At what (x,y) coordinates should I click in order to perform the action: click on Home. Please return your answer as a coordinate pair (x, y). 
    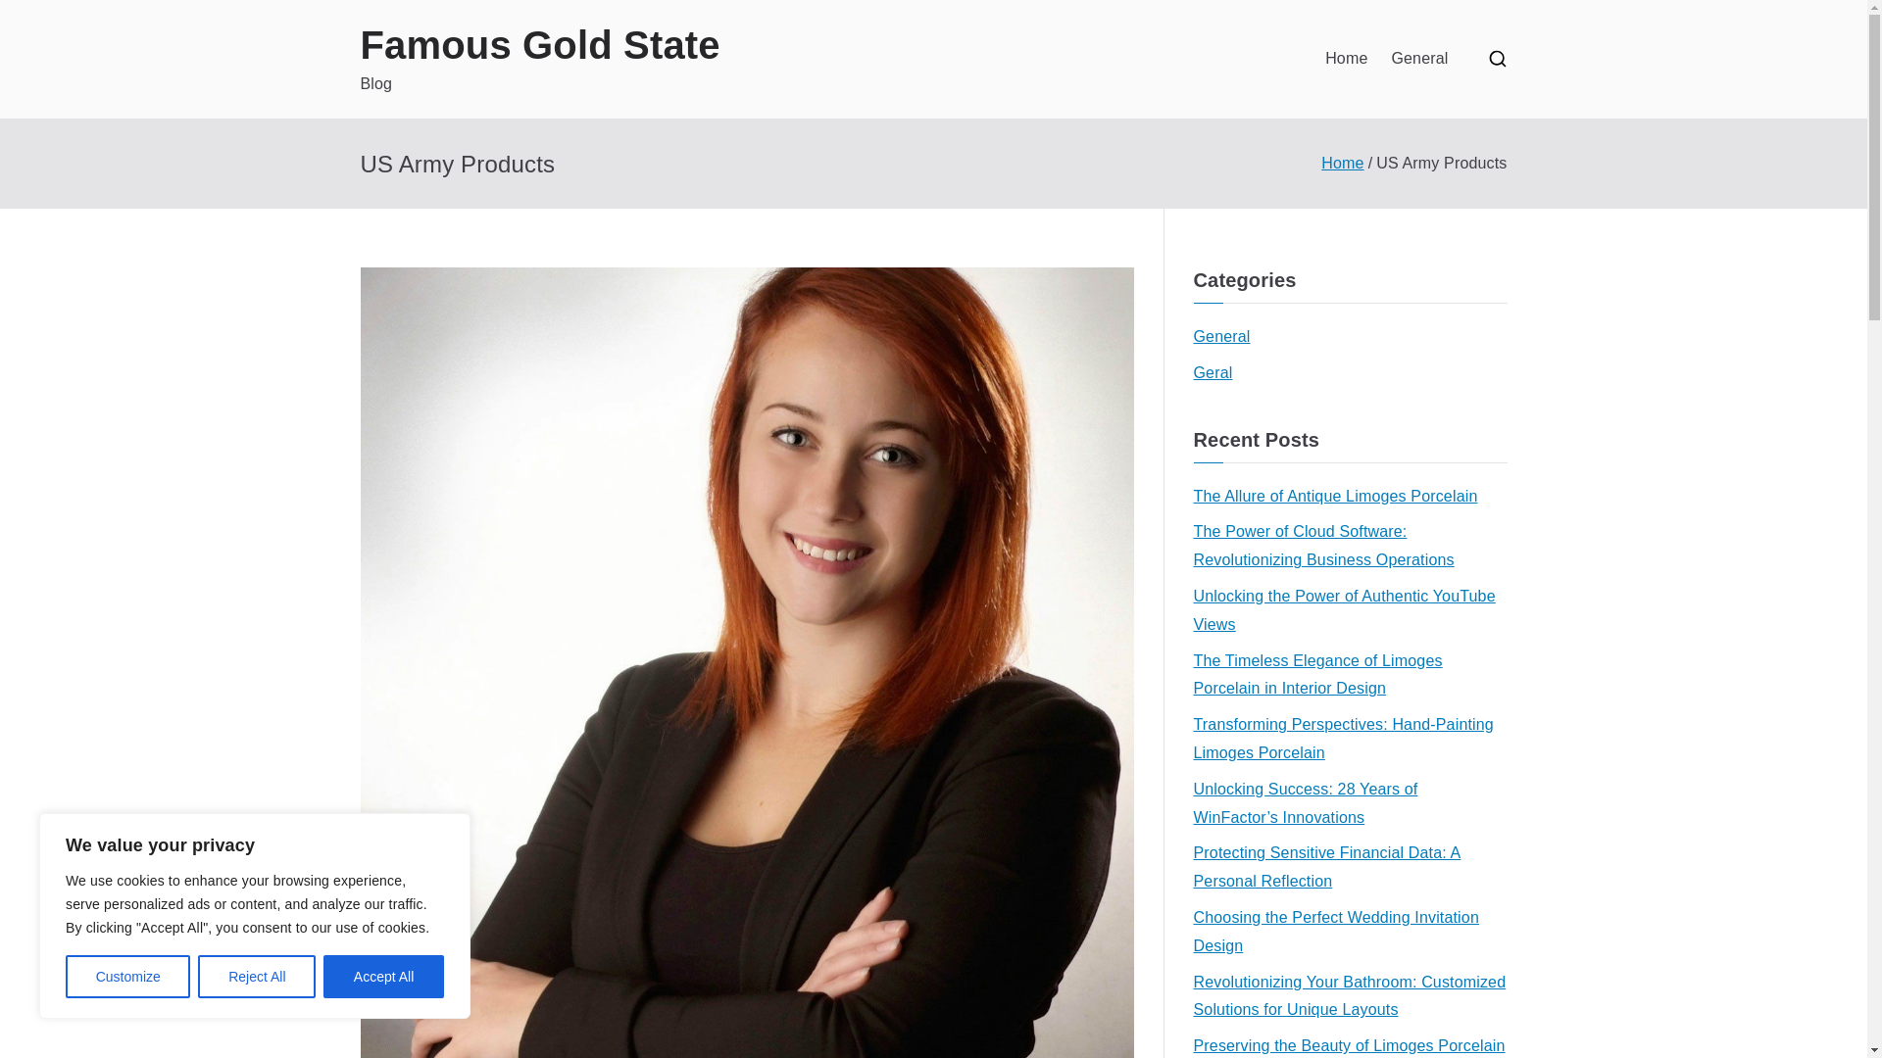
    Looking at the image, I should click on (1346, 59).